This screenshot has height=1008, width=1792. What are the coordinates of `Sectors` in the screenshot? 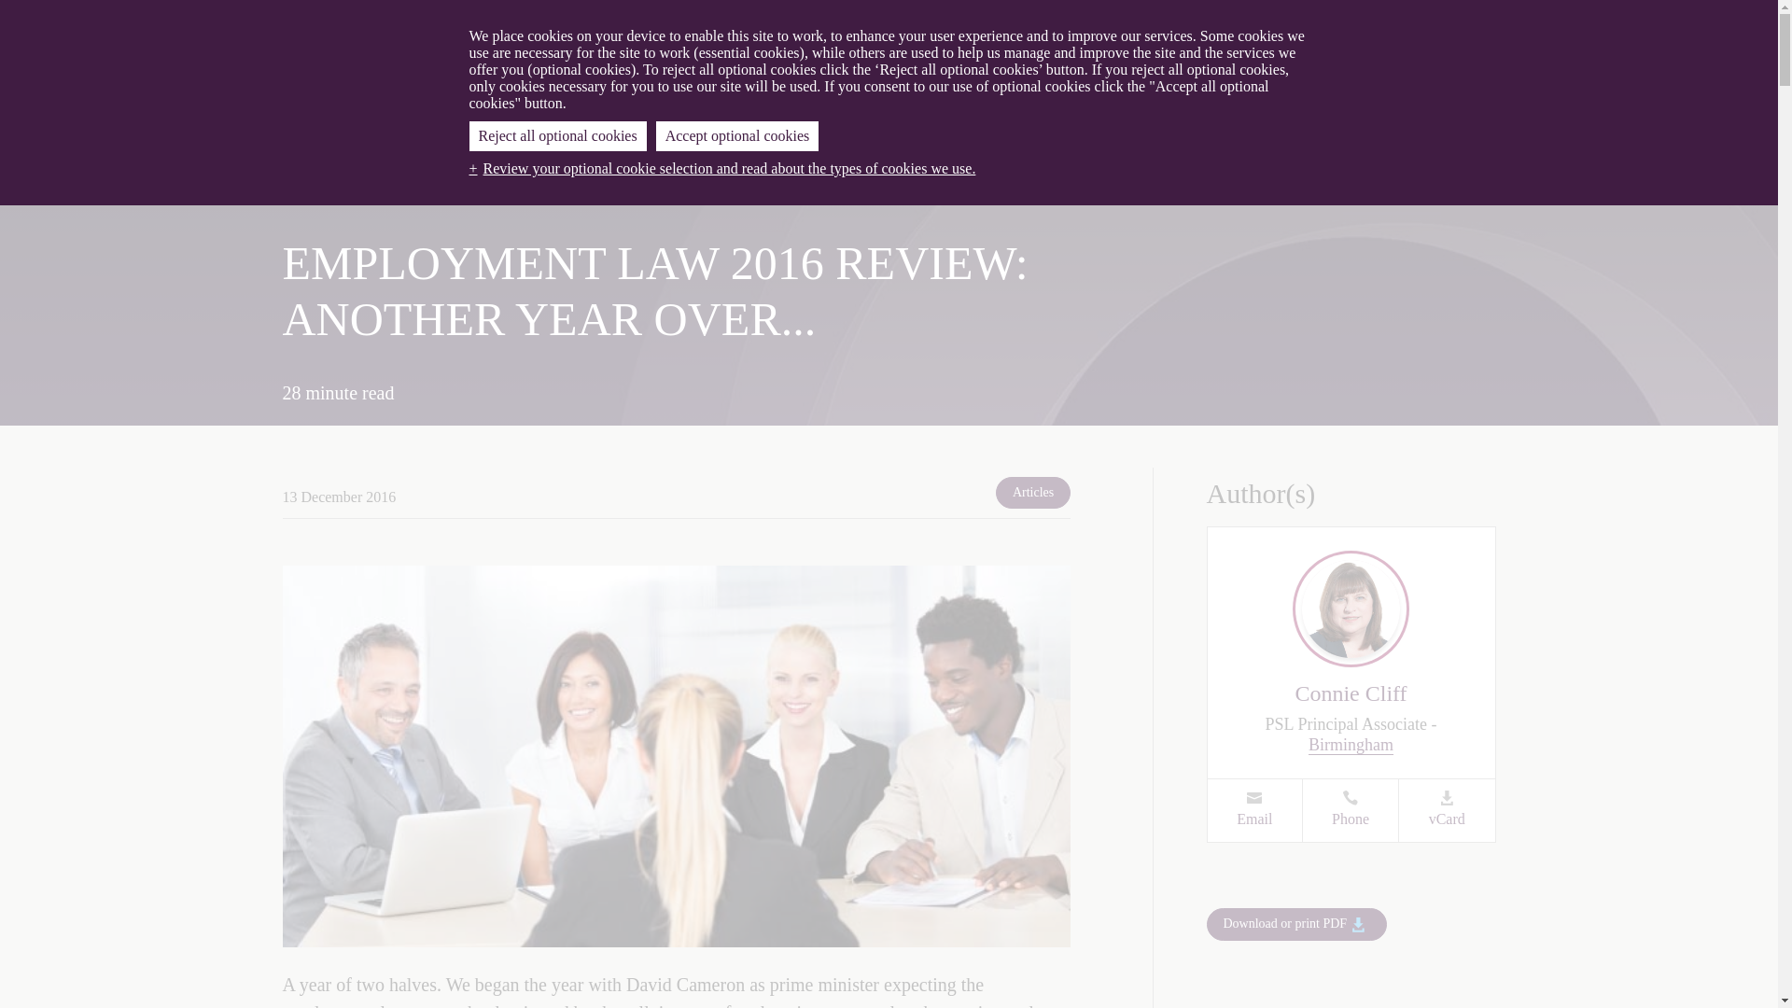 It's located at (394, 164).